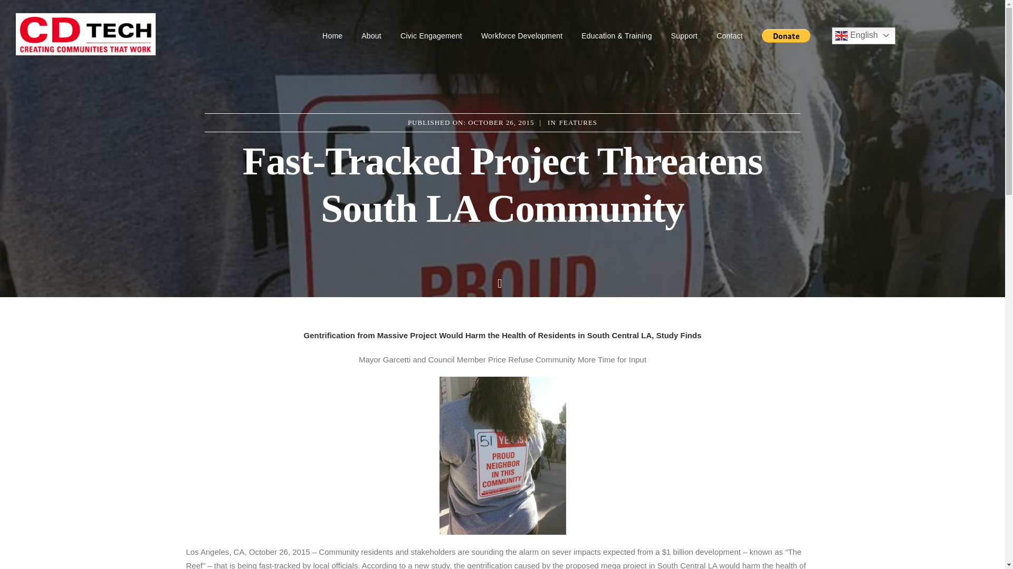 The height and width of the screenshot is (569, 1013). I want to click on English, so click(863, 36).